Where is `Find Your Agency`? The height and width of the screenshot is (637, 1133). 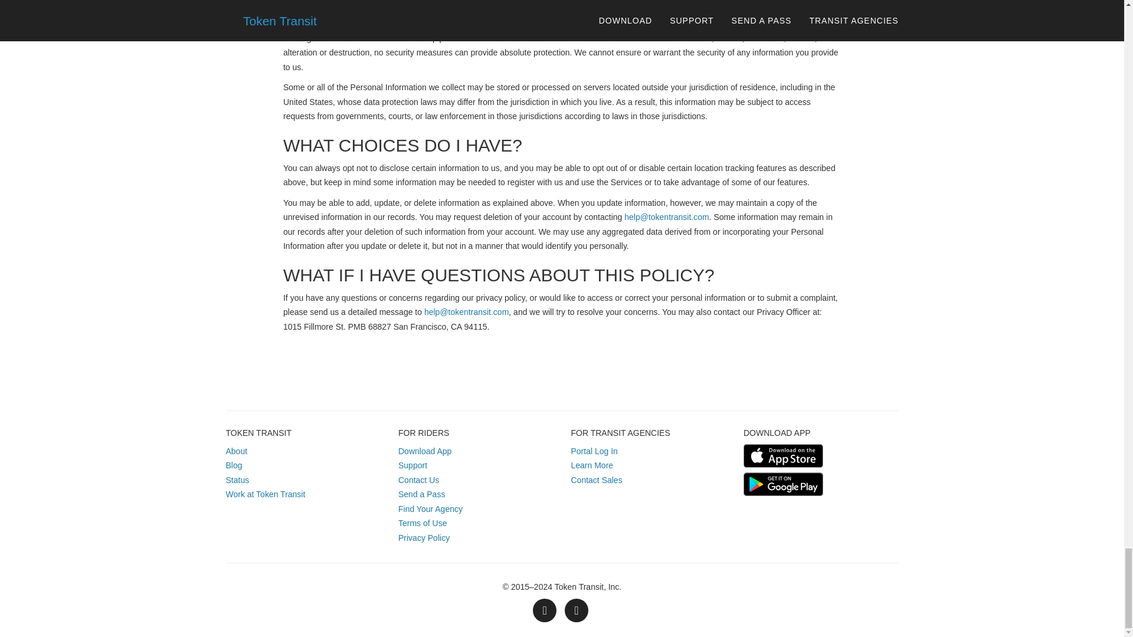 Find Your Agency is located at coordinates (430, 508).